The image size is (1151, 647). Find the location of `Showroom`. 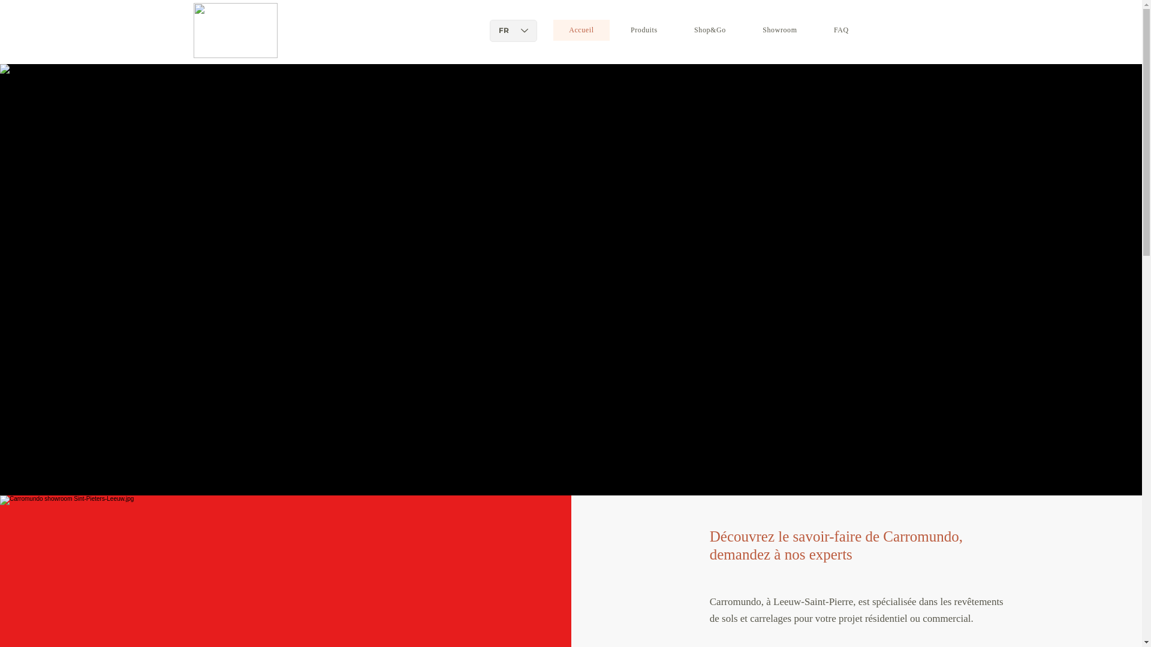

Showroom is located at coordinates (781, 30).